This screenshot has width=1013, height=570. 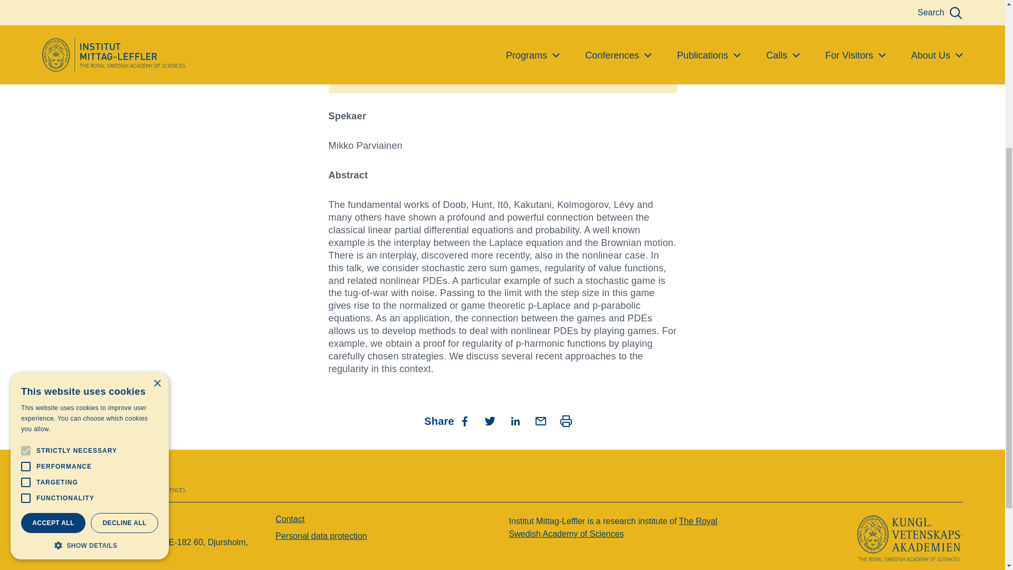 What do you see at coordinates (490, 421) in the screenshot?
I see `Share on twitter` at bounding box center [490, 421].